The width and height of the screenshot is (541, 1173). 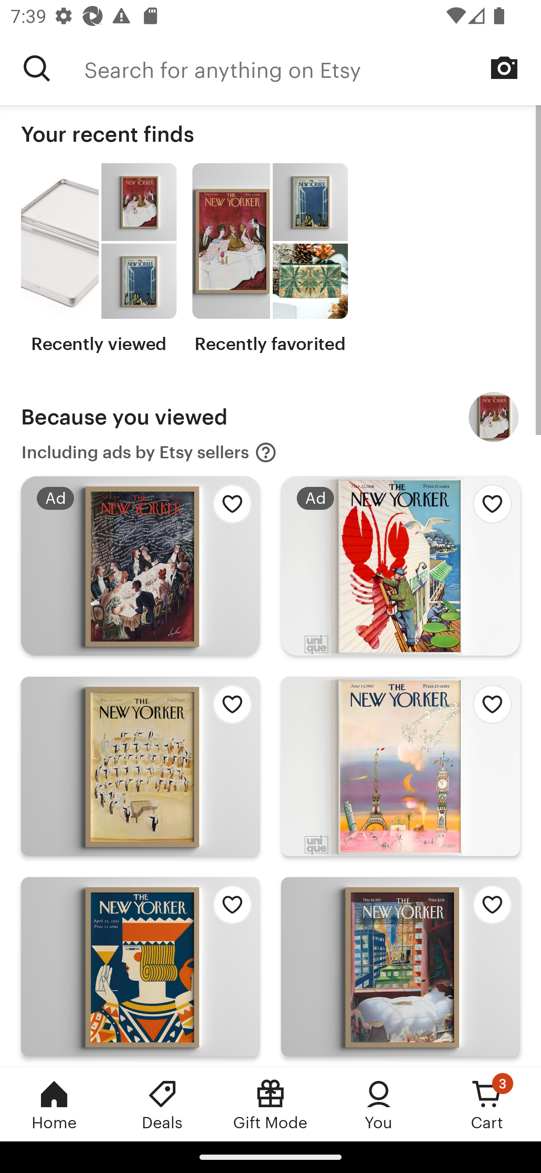 What do you see at coordinates (487, 1104) in the screenshot?
I see `Cart, 3 new notifications Cart` at bounding box center [487, 1104].